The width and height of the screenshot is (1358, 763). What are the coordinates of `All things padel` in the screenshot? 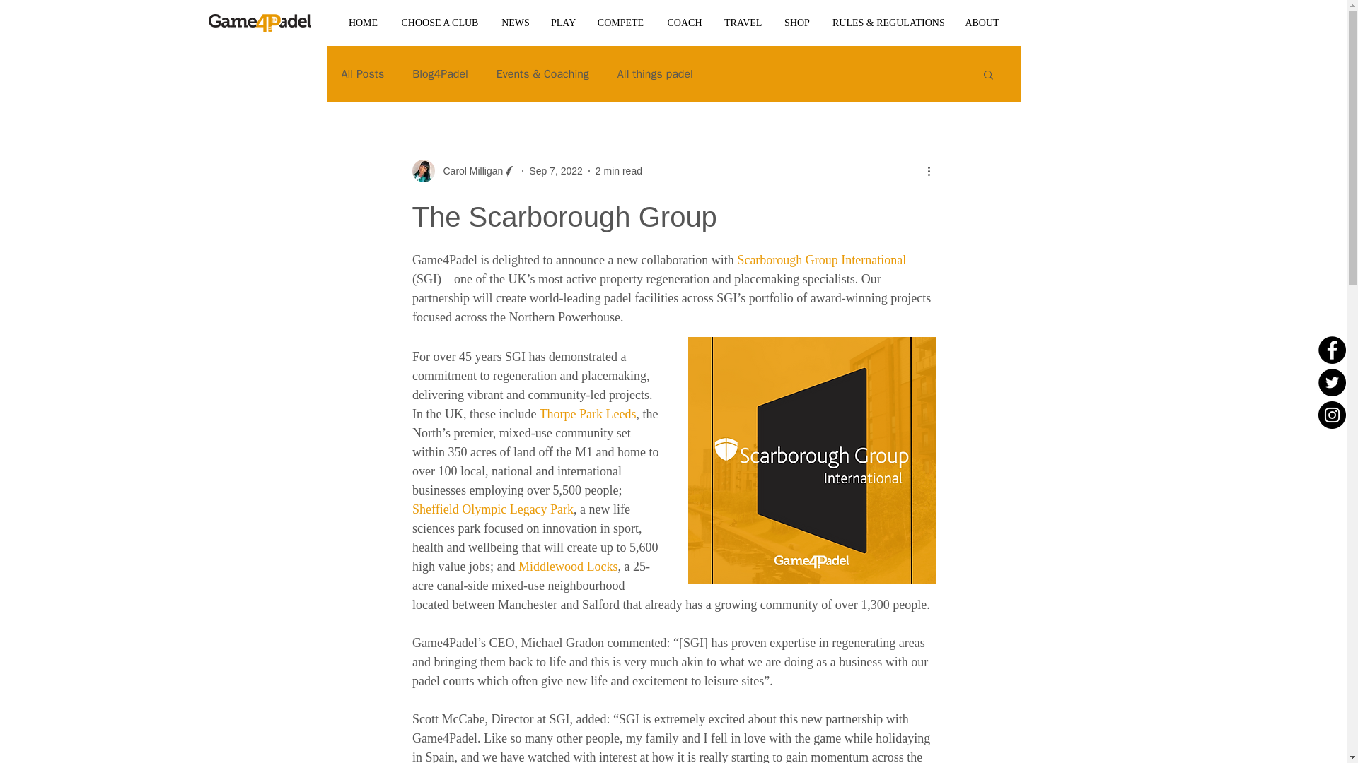 It's located at (655, 73).